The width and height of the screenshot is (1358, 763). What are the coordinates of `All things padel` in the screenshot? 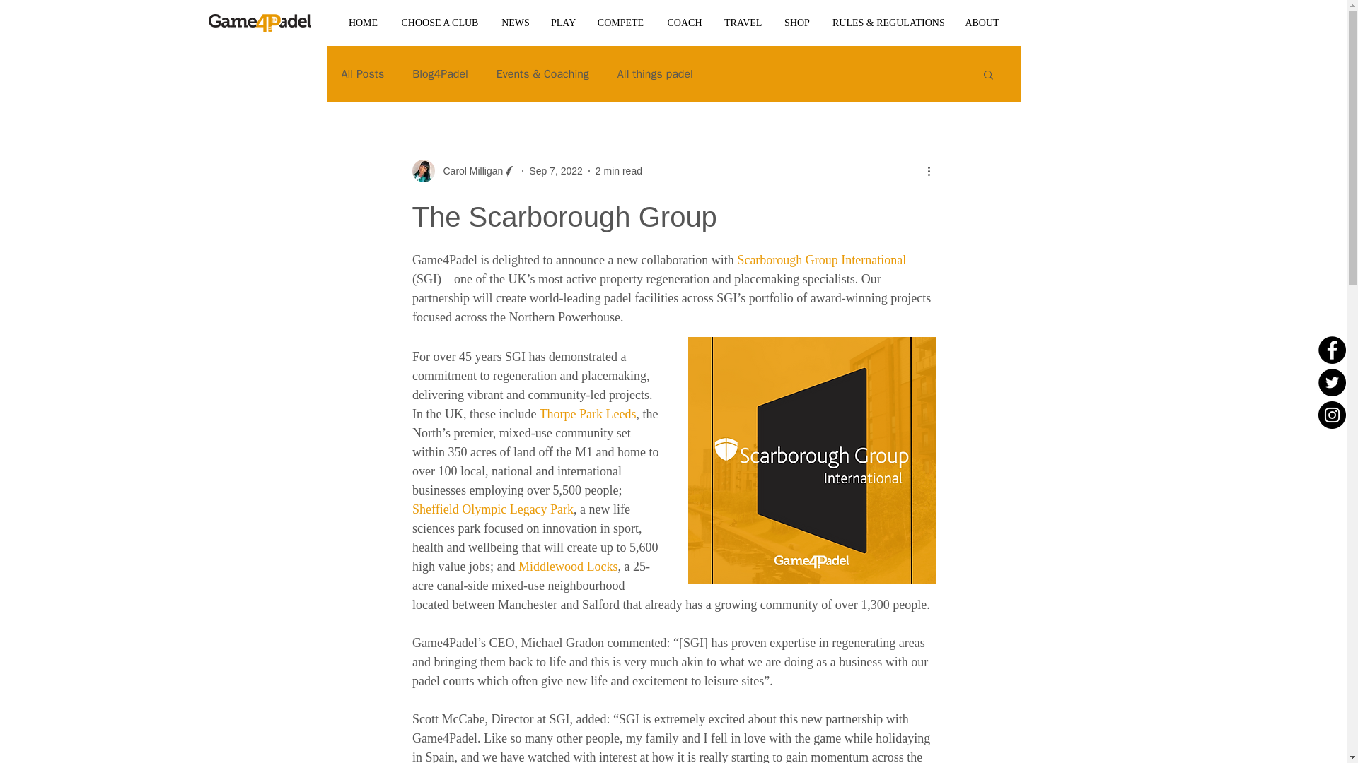 It's located at (655, 73).